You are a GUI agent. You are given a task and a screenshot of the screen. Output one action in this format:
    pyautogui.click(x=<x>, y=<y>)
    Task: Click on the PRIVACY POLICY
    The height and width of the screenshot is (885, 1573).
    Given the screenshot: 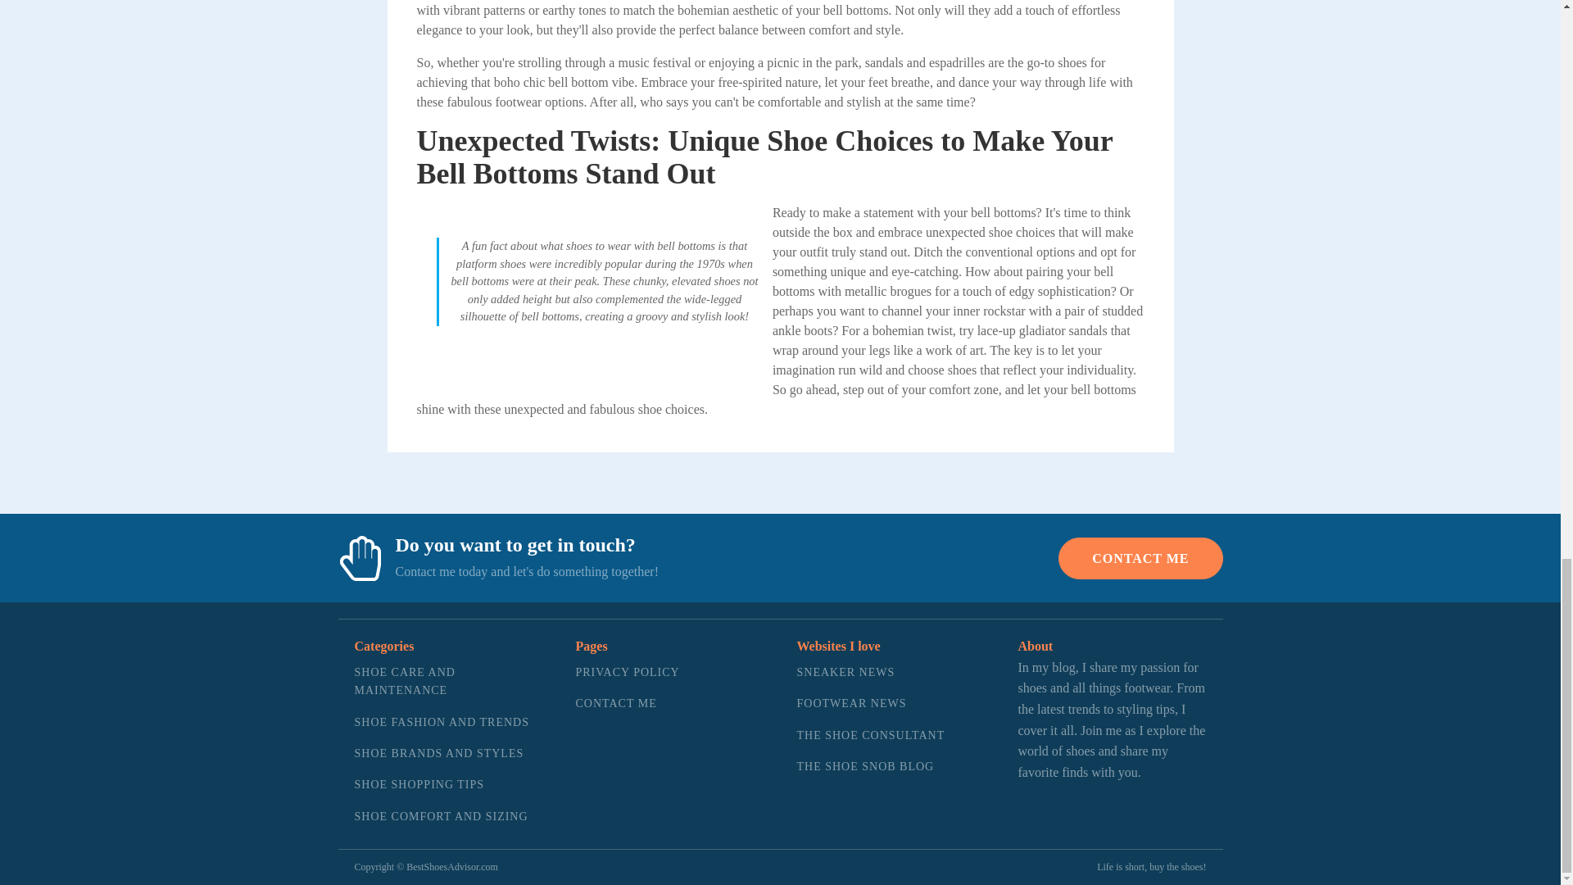 What is the action you would take?
    pyautogui.click(x=628, y=673)
    